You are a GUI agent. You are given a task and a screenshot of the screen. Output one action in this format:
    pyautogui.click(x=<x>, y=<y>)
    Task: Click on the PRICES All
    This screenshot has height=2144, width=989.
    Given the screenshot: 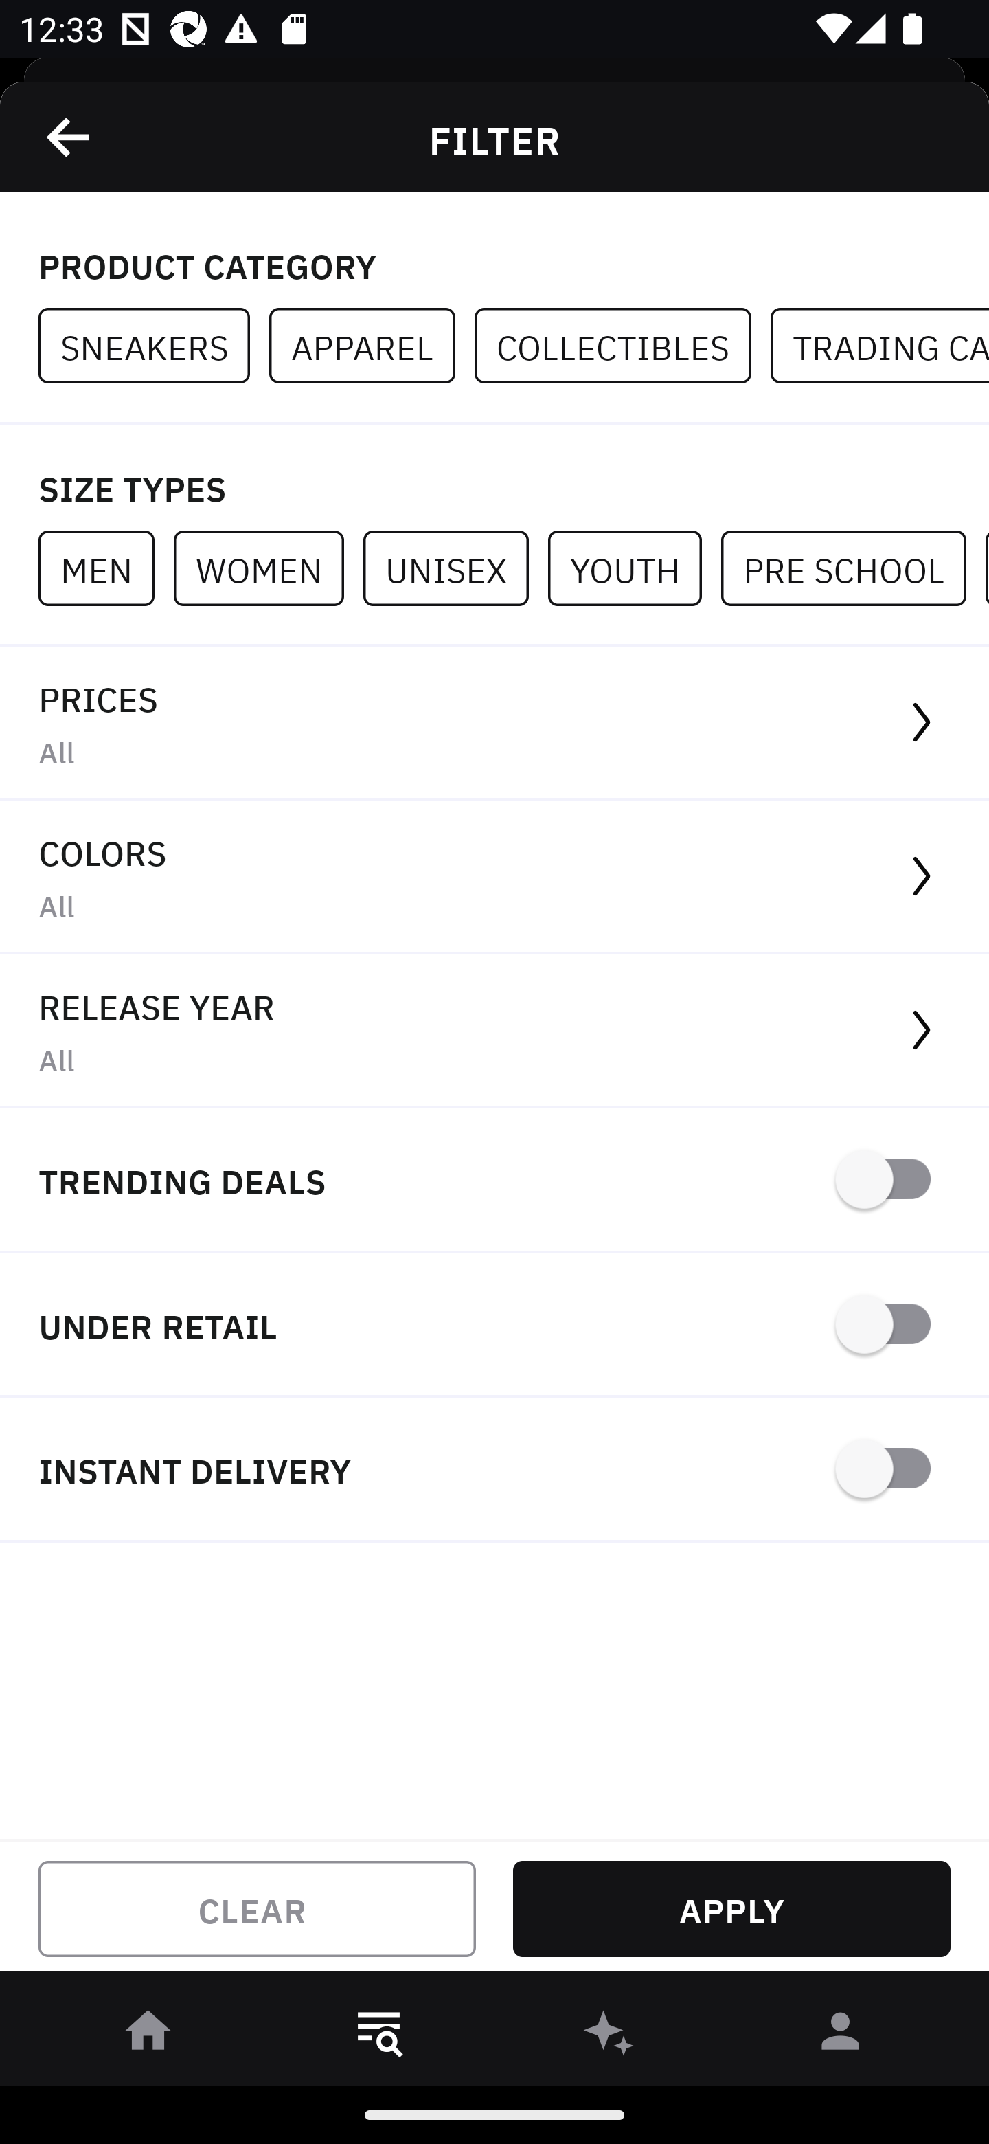 What is the action you would take?
    pyautogui.click(x=494, y=723)
    